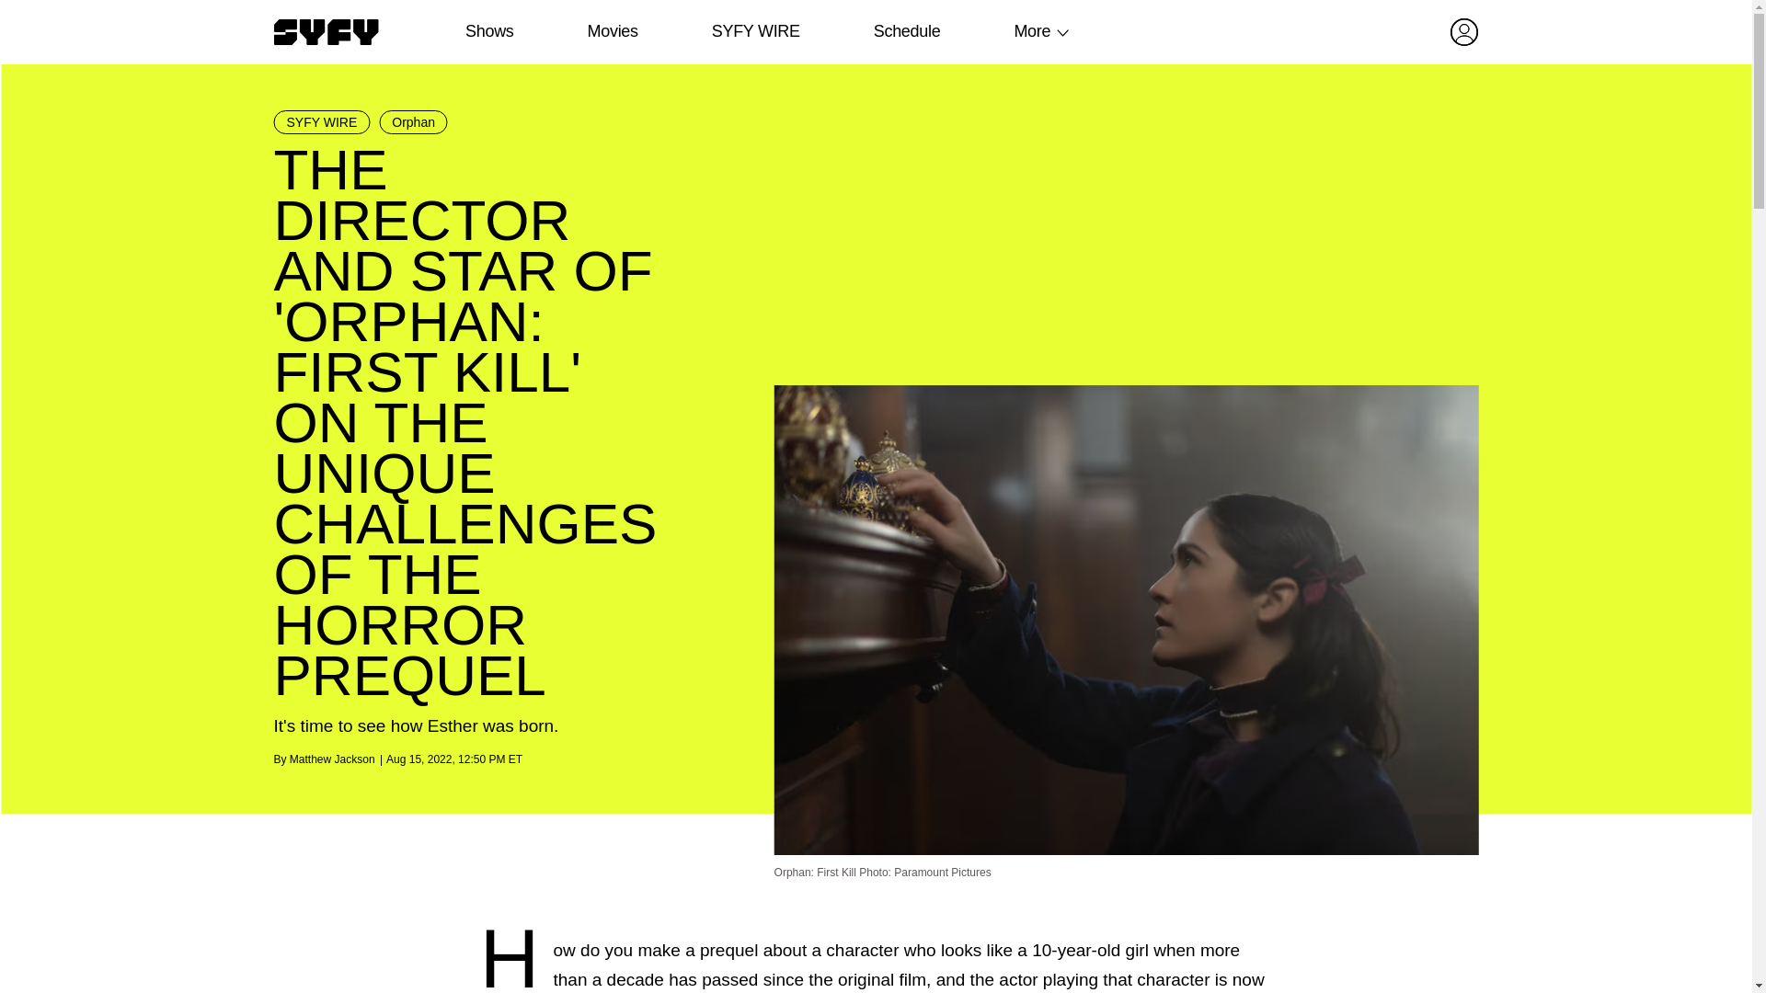  I want to click on Matthew Jackson, so click(331, 759).